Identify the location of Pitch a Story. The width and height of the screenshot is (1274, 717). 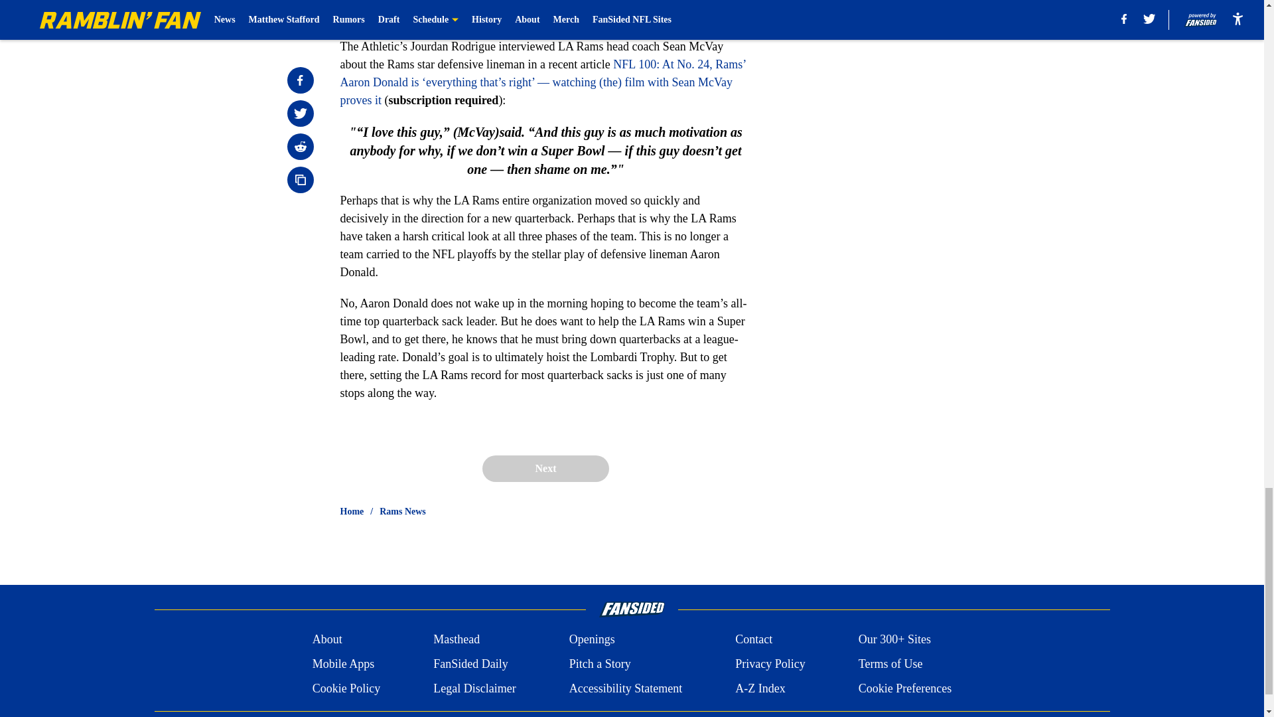
(600, 664).